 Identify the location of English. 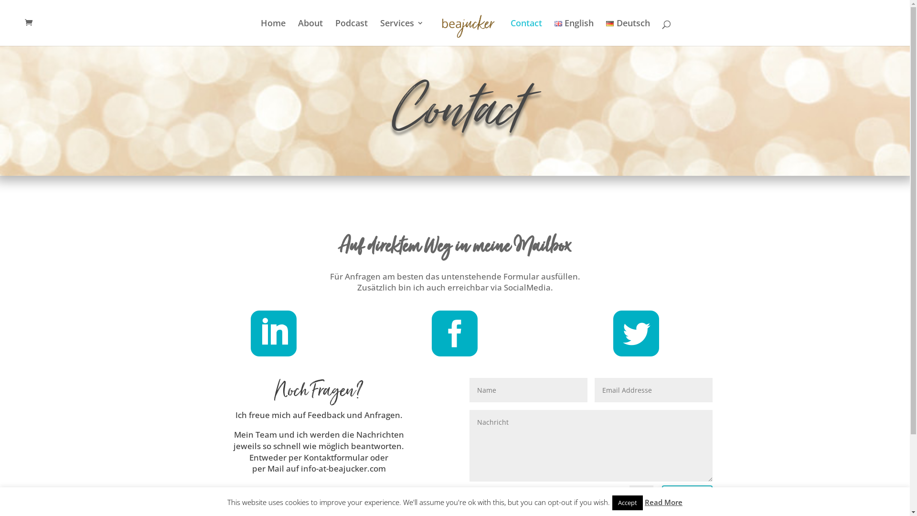
(574, 32).